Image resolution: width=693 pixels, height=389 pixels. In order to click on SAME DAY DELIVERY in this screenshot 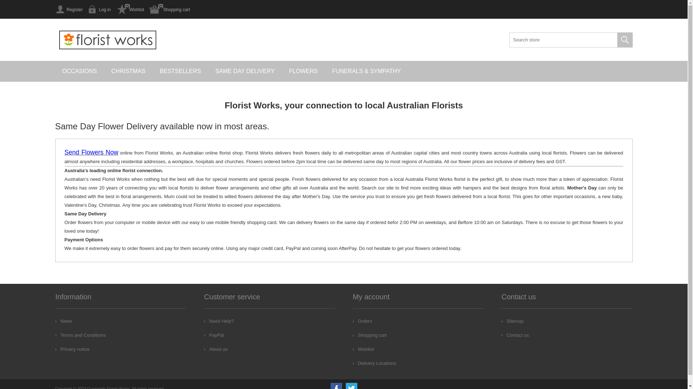, I will do `click(245, 71)`.